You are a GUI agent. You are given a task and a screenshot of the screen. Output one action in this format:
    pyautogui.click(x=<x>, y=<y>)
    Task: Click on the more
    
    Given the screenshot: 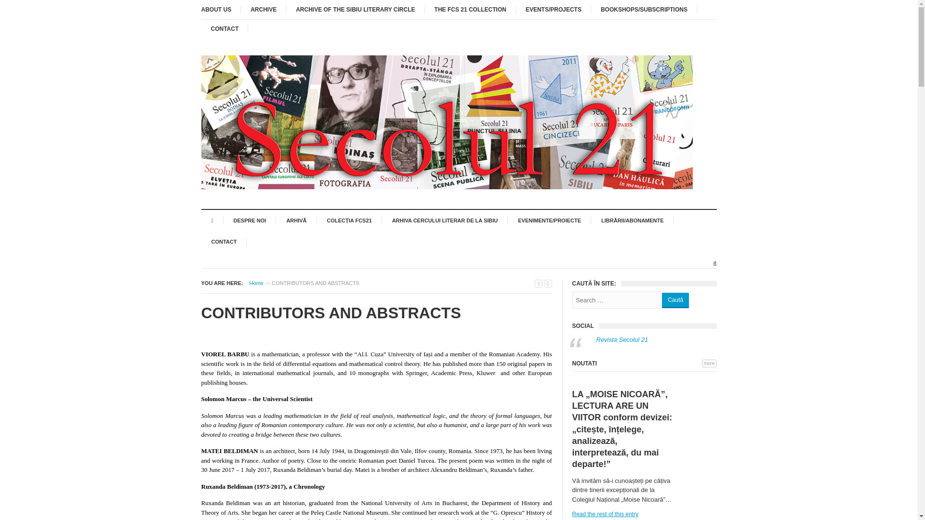 What is the action you would take?
    pyautogui.click(x=709, y=363)
    